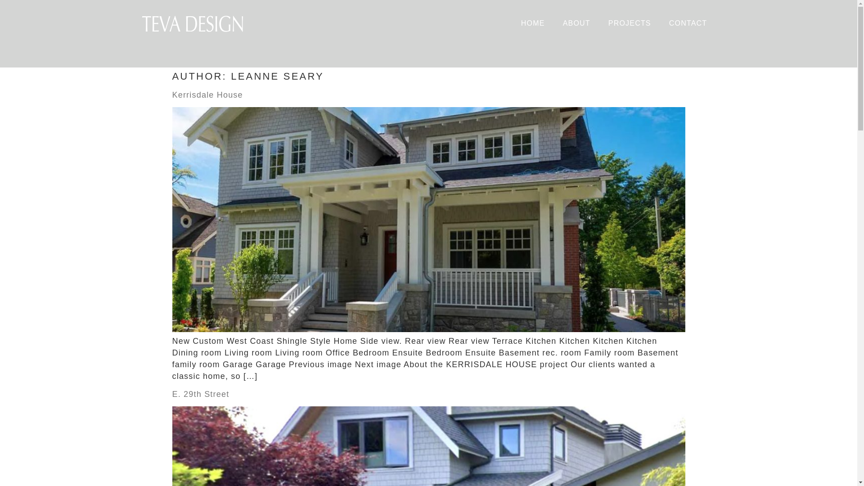 The height and width of the screenshot is (486, 864). What do you see at coordinates (207, 94) in the screenshot?
I see `Kerrisdale House` at bounding box center [207, 94].